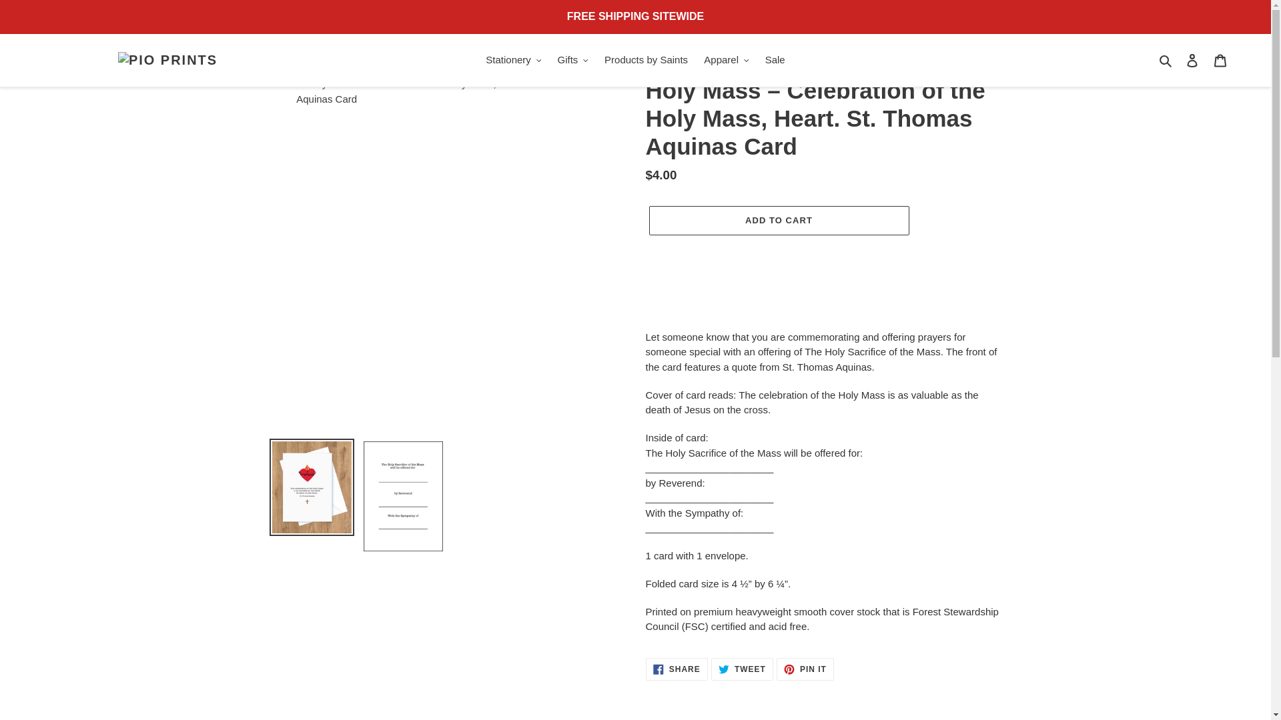 The image size is (1281, 720). I want to click on Log in, so click(1192, 60).